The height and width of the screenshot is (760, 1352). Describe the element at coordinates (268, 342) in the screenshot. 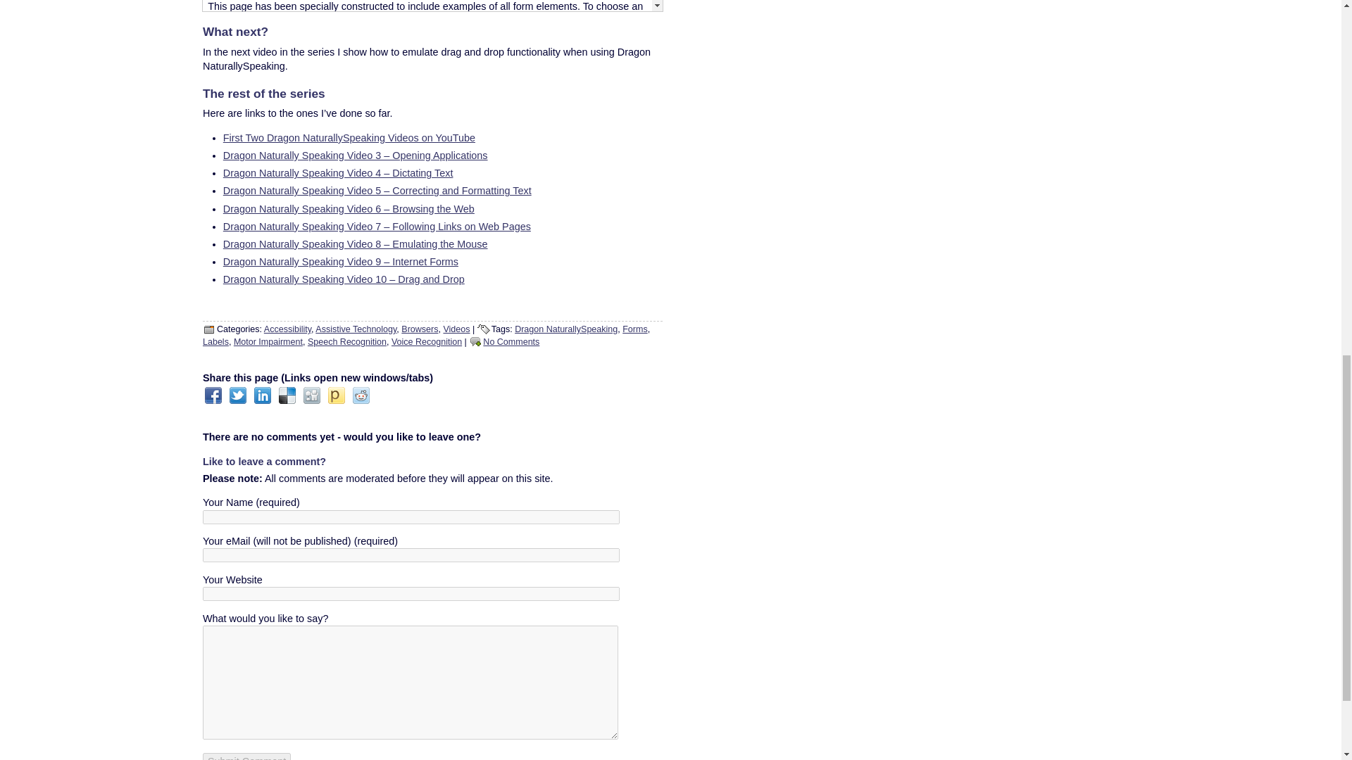

I see `Motor Impairment` at that location.